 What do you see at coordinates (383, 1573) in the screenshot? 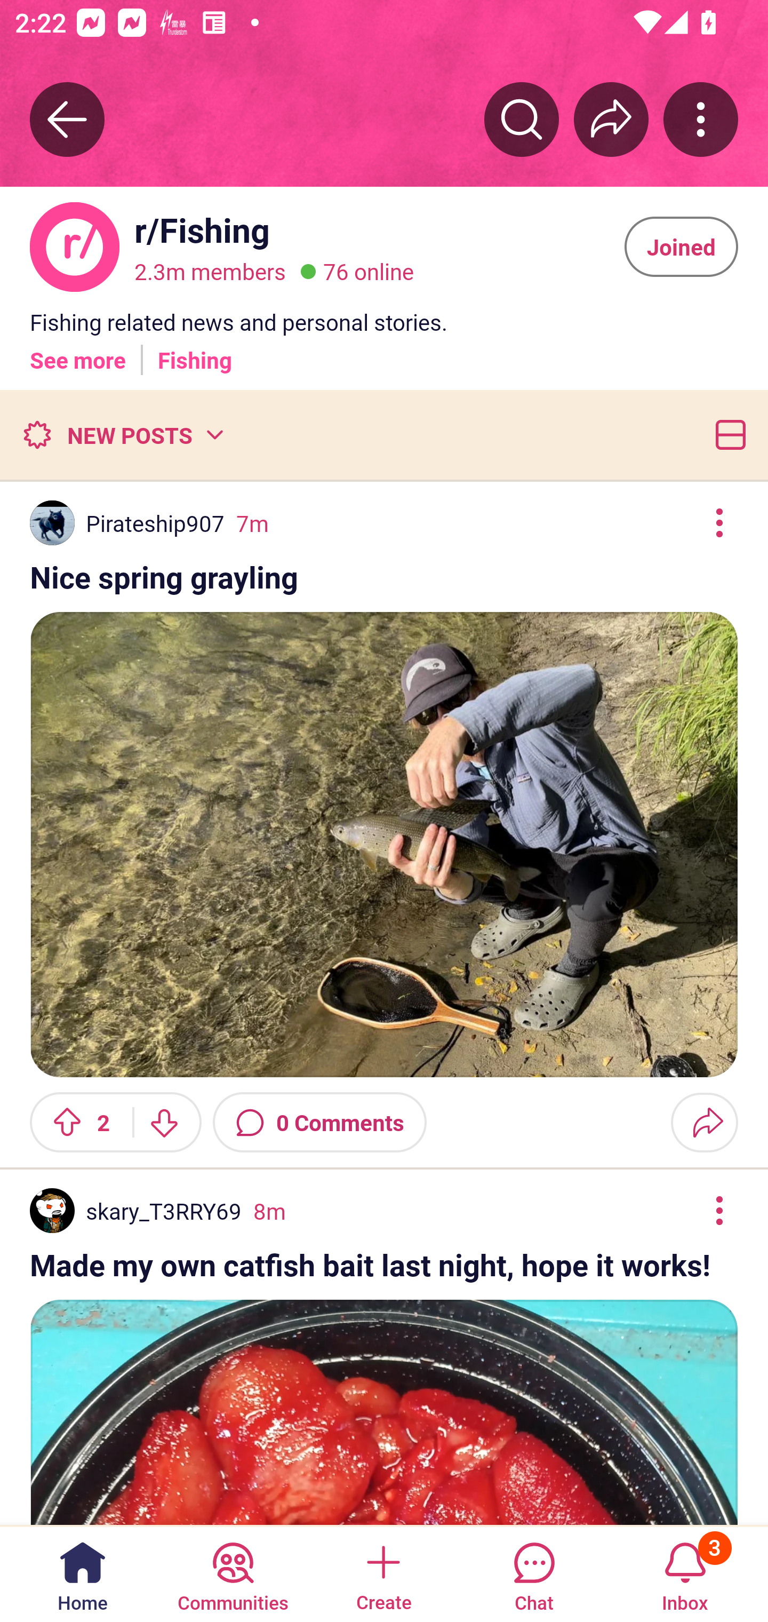
I see `Create a post Create` at bounding box center [383, 1573].